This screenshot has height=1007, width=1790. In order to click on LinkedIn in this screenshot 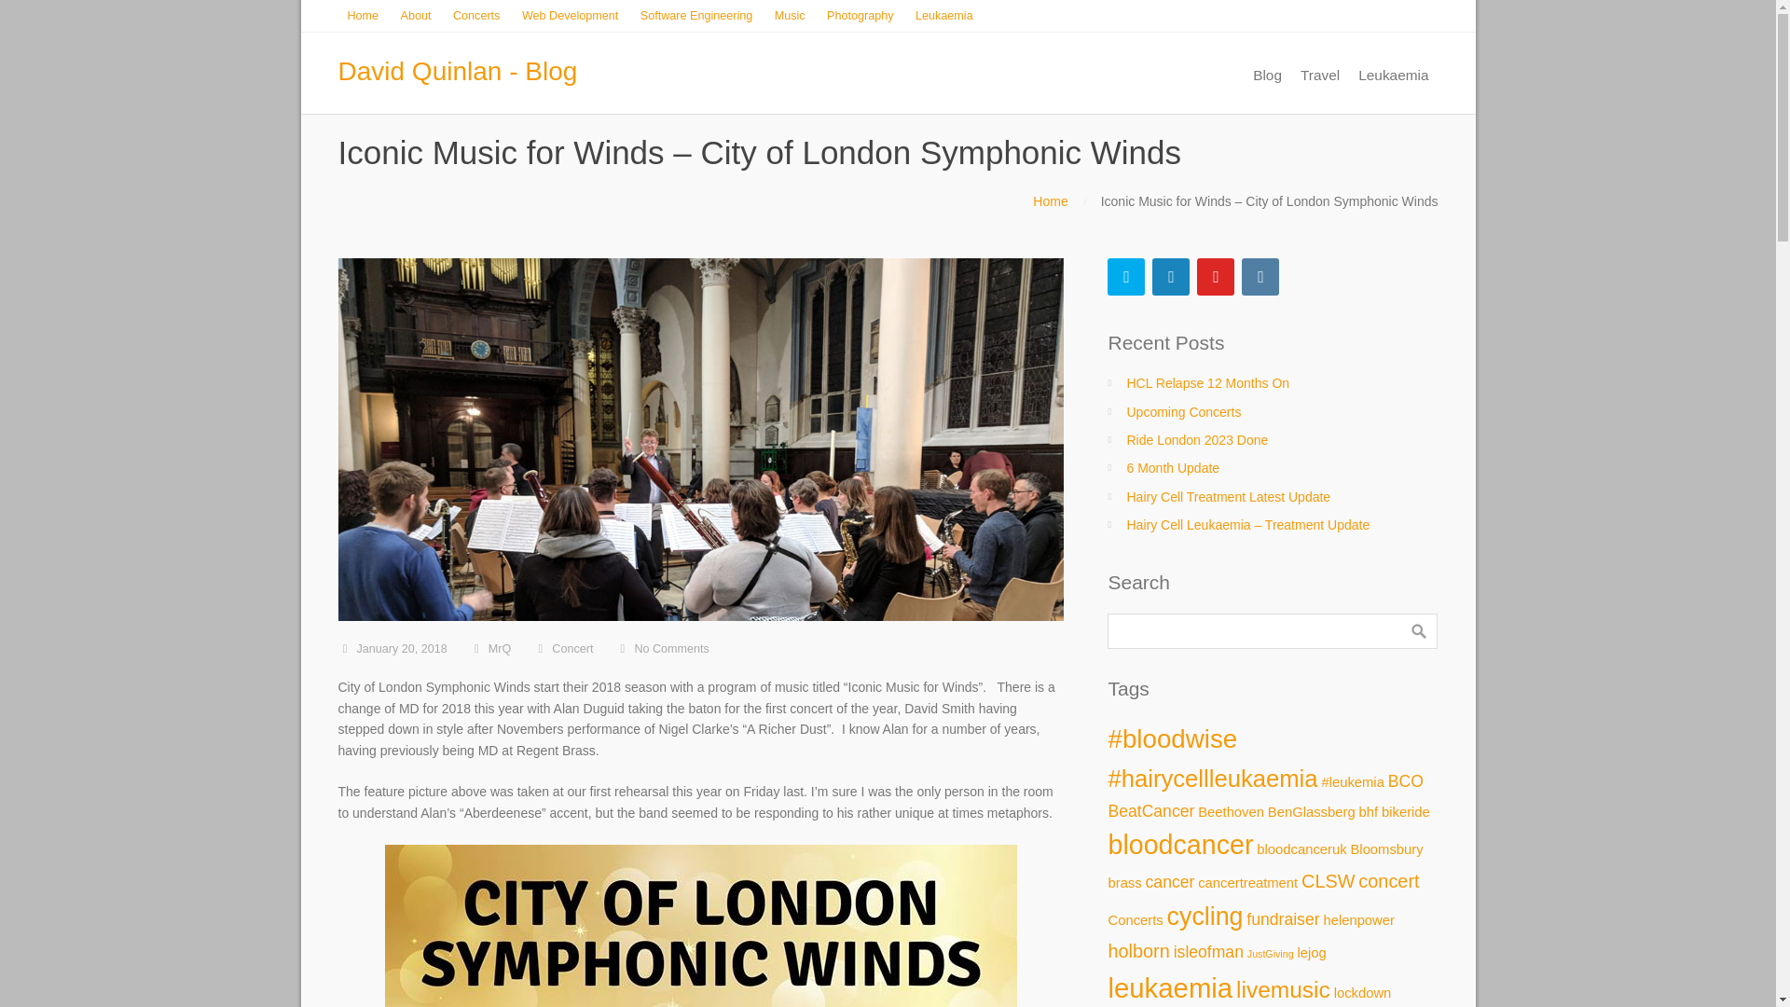, I will do `click(1171, 276)`.